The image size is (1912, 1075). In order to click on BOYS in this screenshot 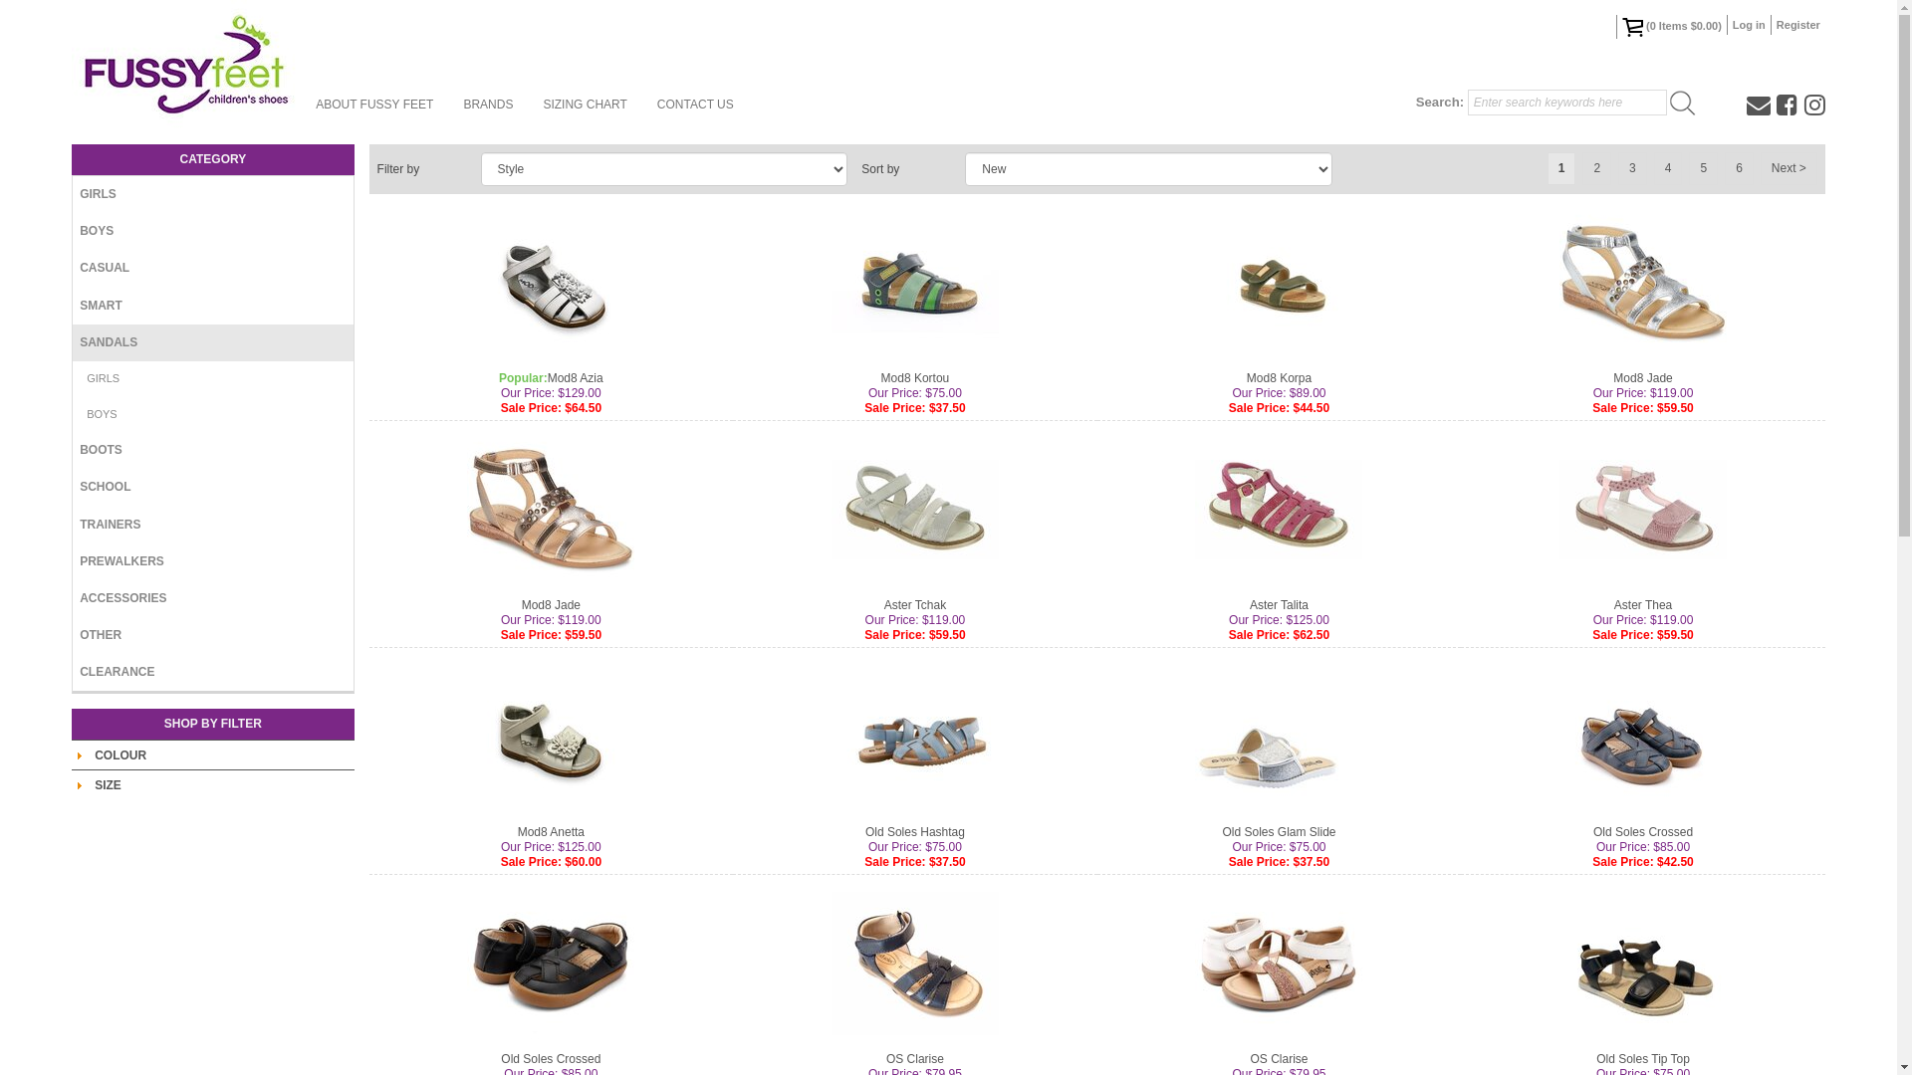, I will do `click(213, 415)`.